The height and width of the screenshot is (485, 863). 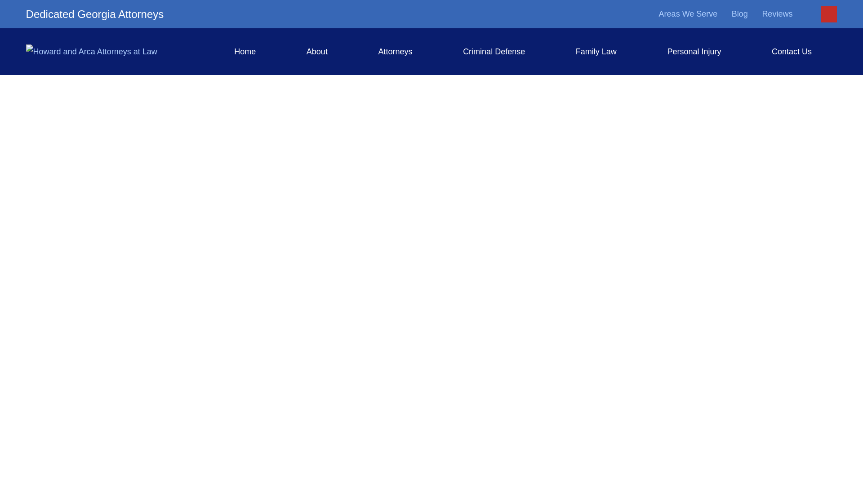 I want to click on Blog, so click(x=740, y=13).